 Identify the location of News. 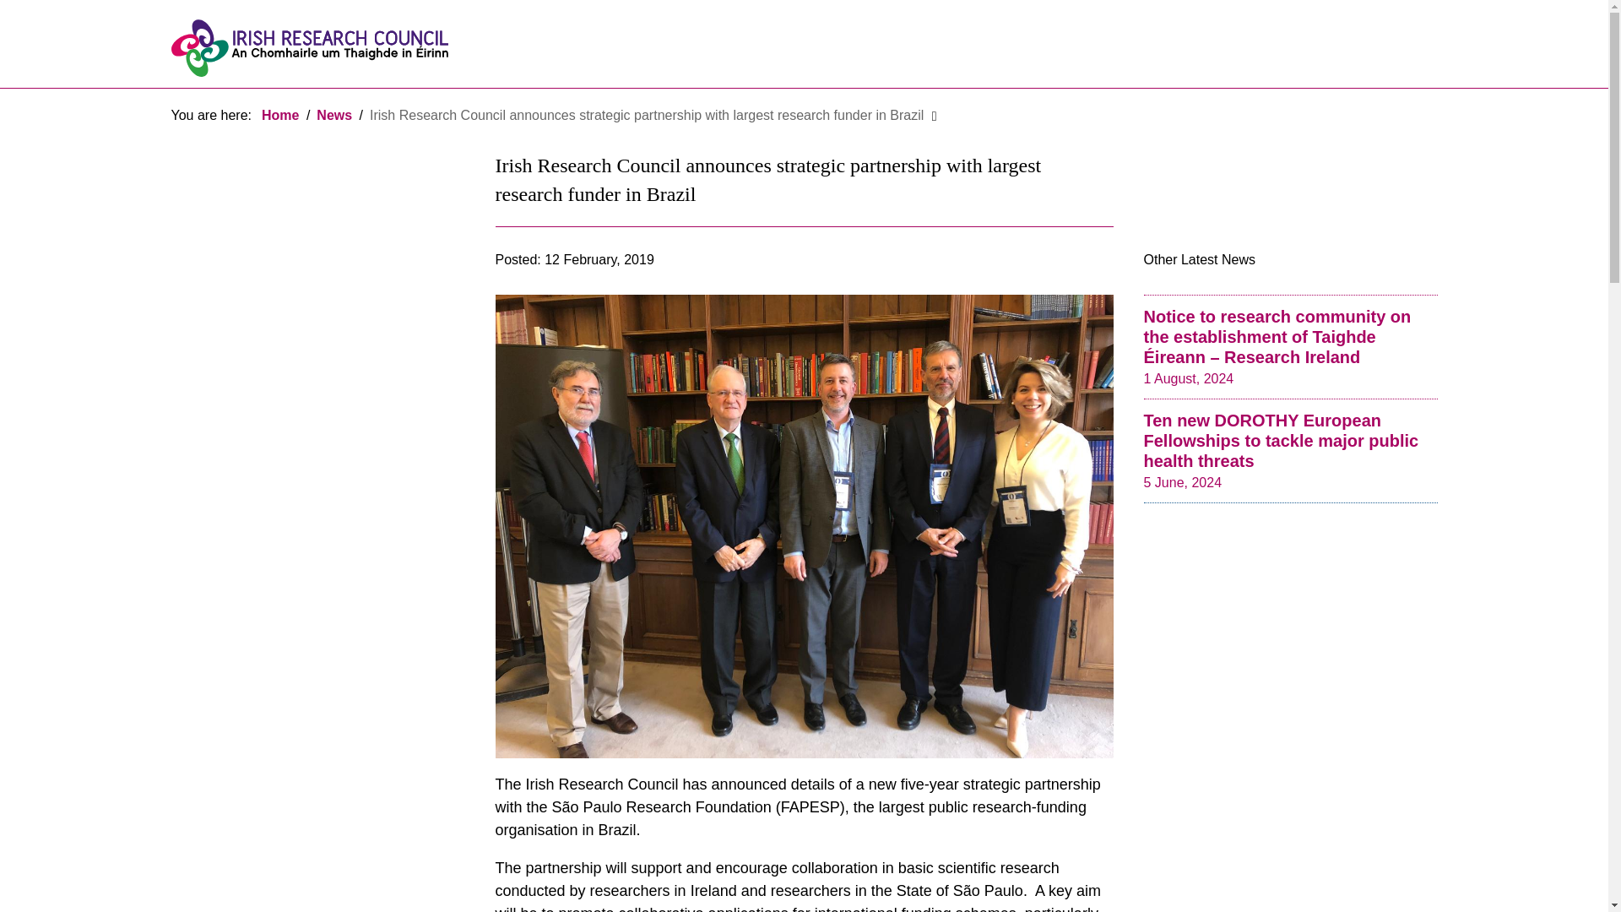
(333, 115).